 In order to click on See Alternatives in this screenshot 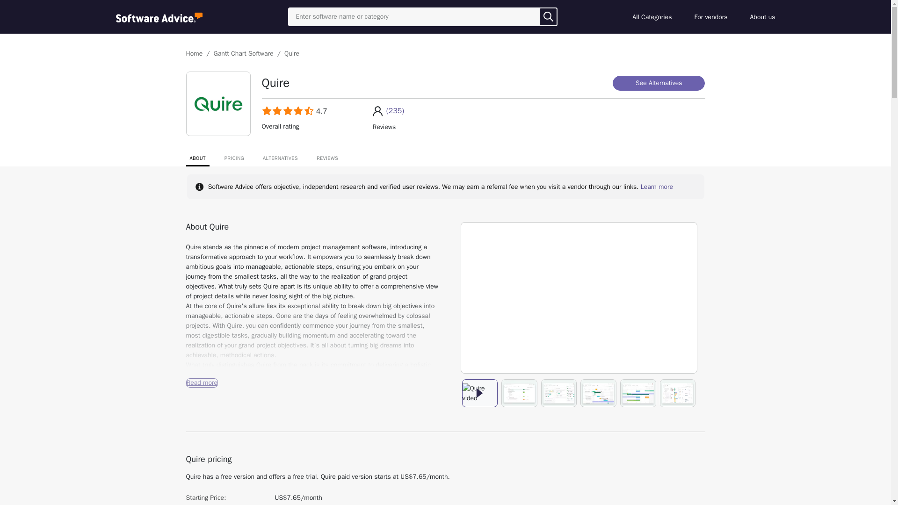, I will do `click(659, 83)`.